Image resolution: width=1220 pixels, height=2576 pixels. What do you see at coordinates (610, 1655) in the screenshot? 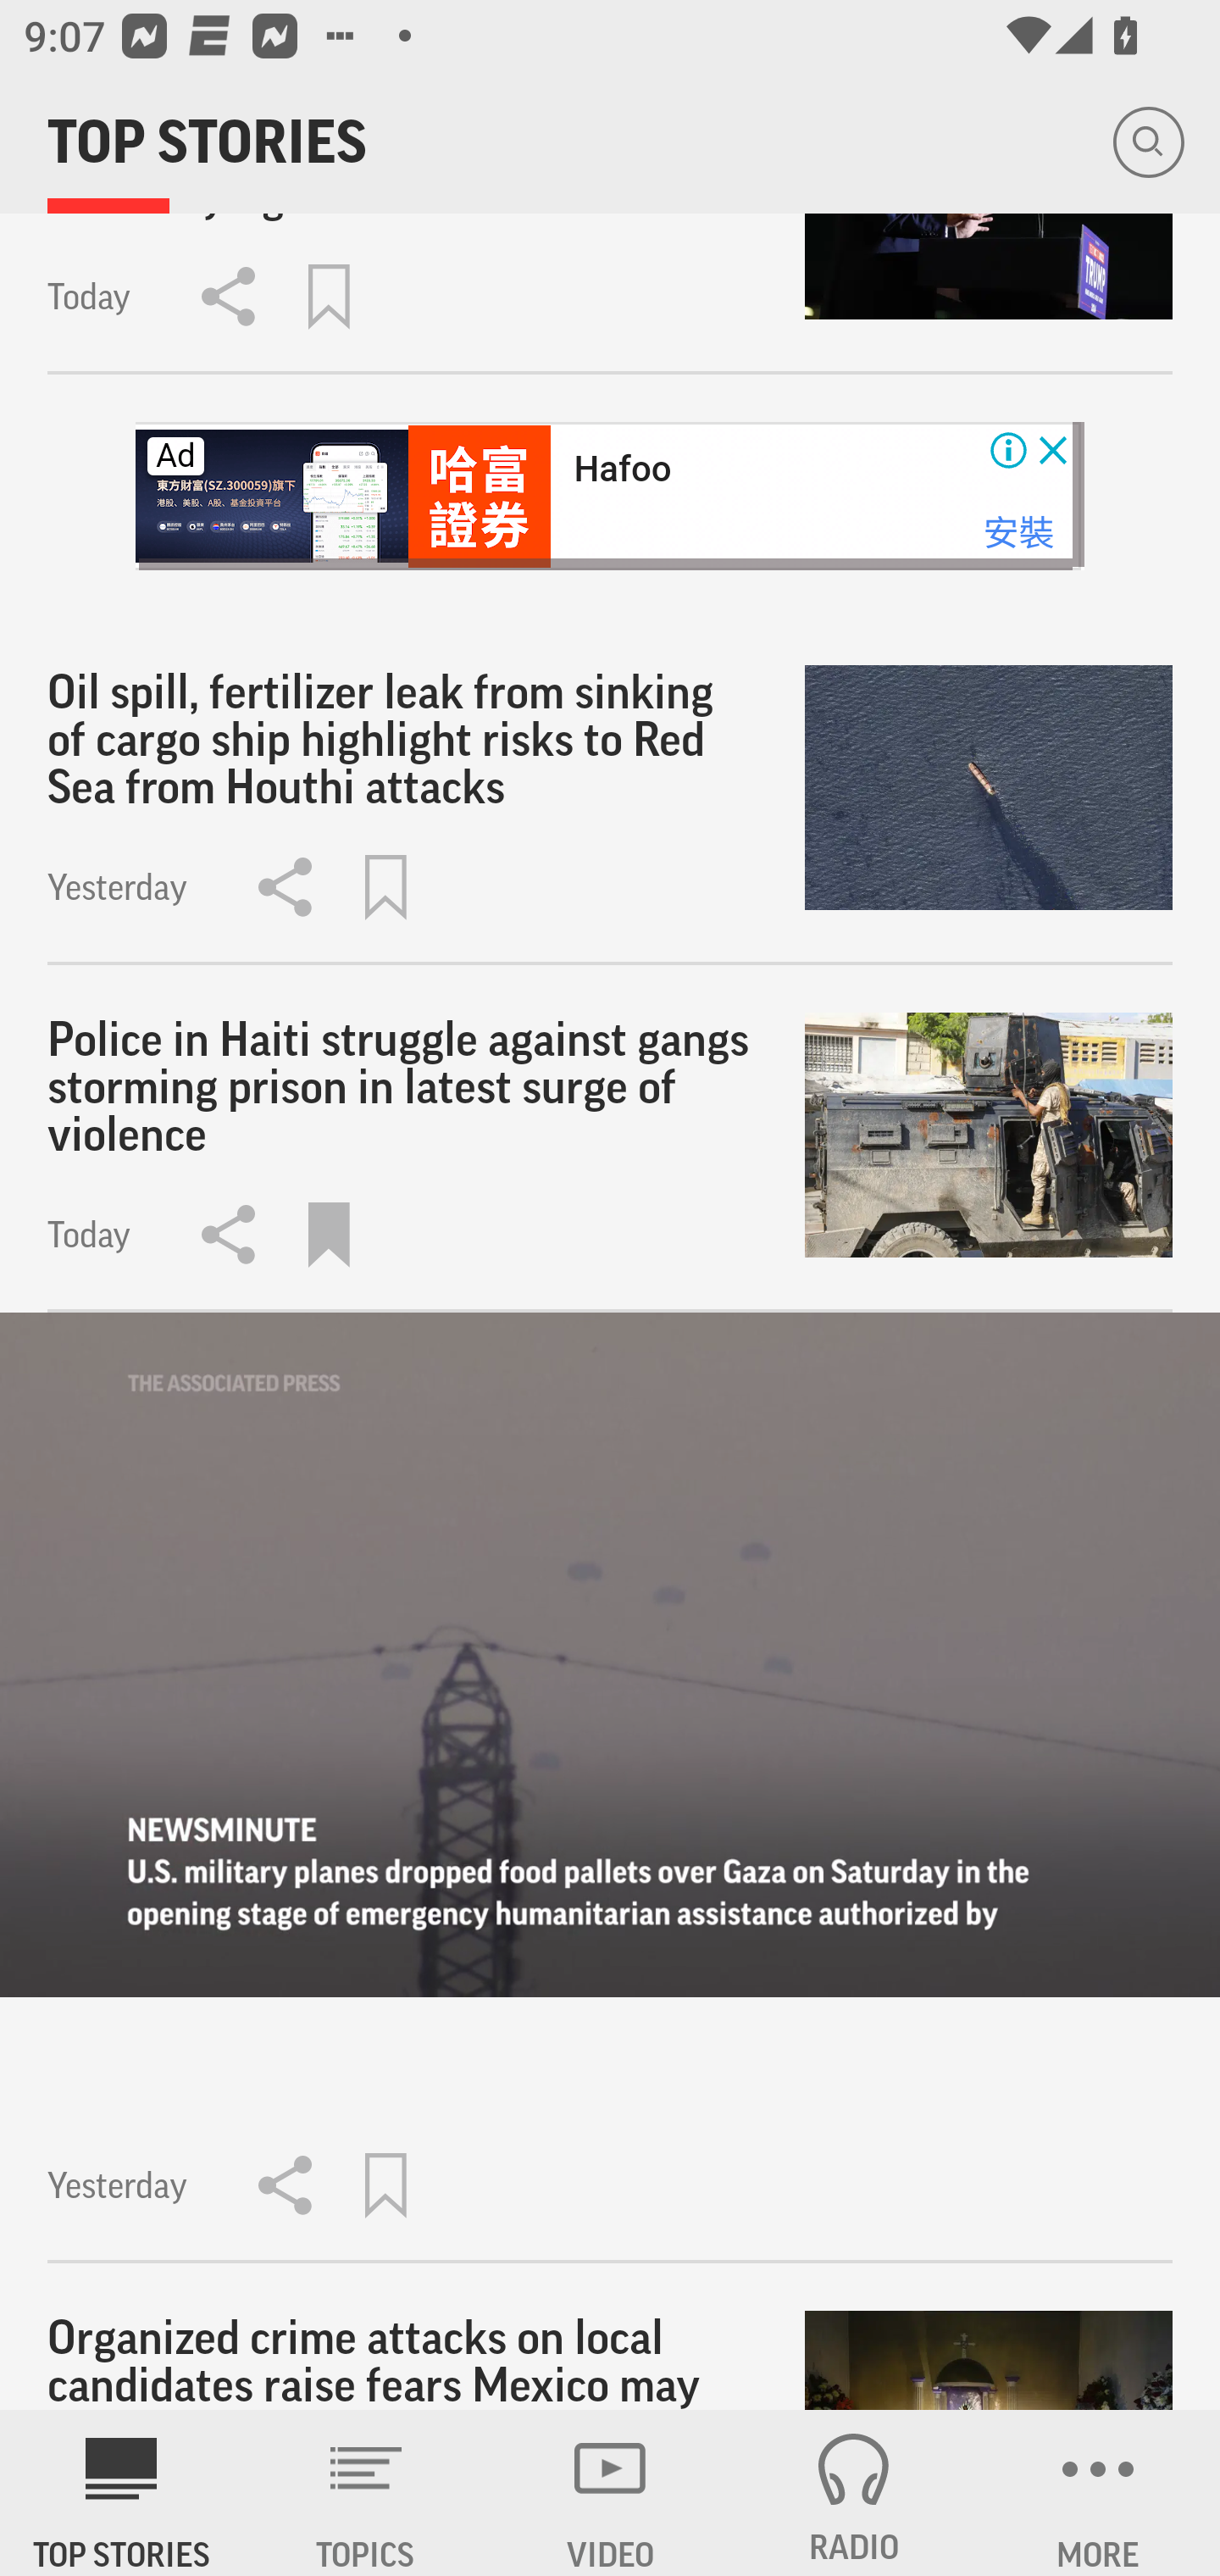
I see `toggle controls` at bounding box center [610, 1655].